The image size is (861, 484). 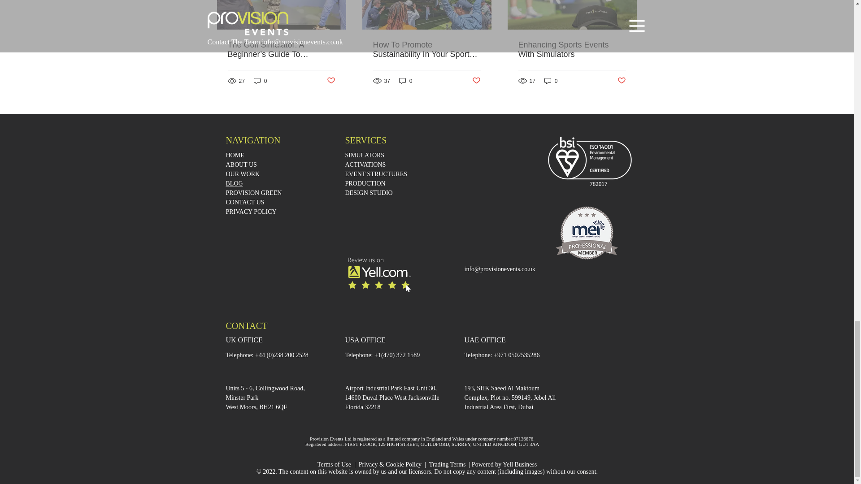 What do you see at coordinates (476, 81) in the screenshot?
I see `Post not marked as liked` at bounding box center [476, 81].